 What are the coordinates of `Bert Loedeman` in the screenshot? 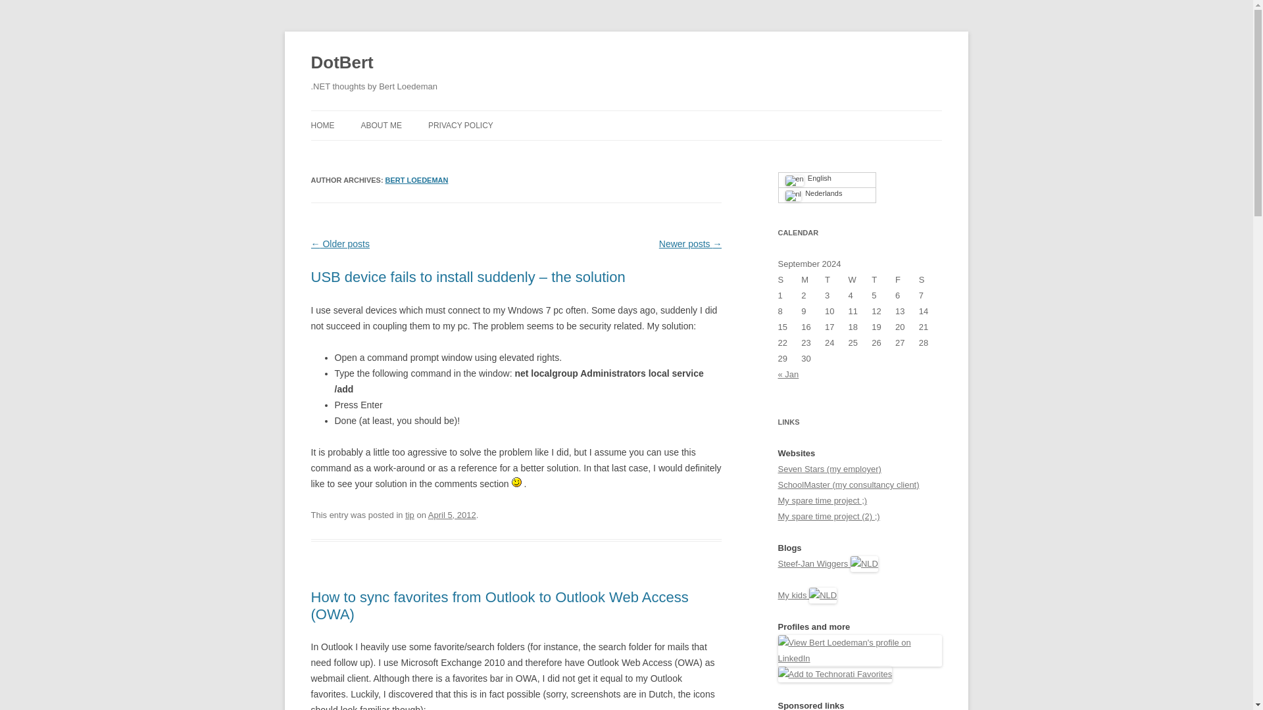 It's located at (416, 179).